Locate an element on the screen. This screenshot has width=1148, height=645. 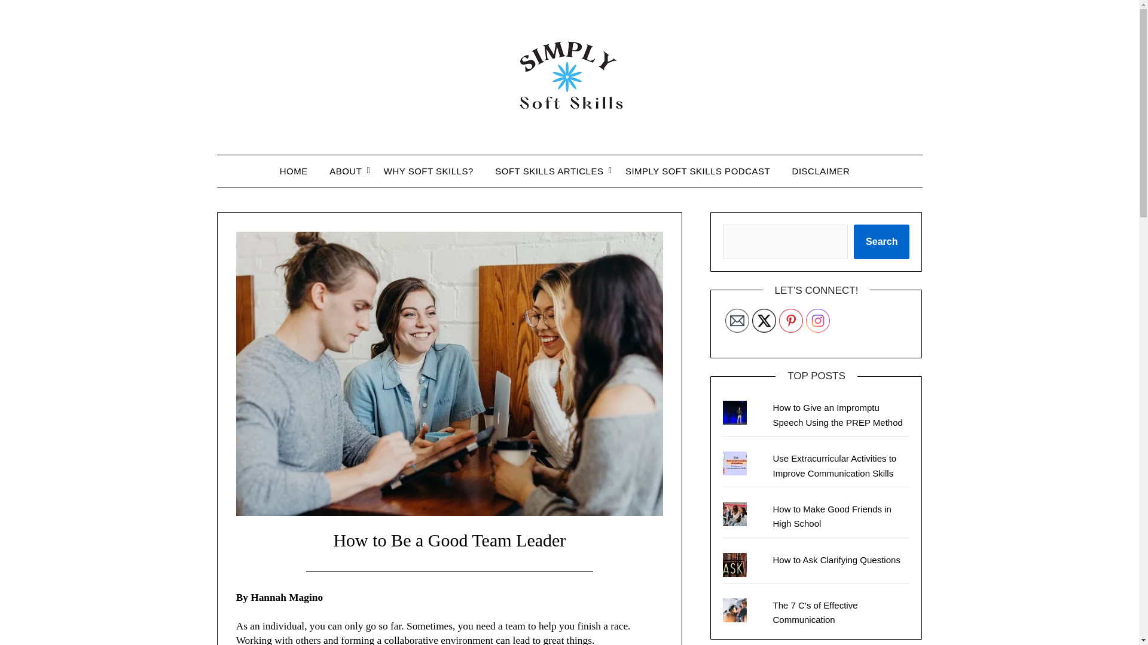
How to Make Good Friends in High School is located at coordinates (831, 516).